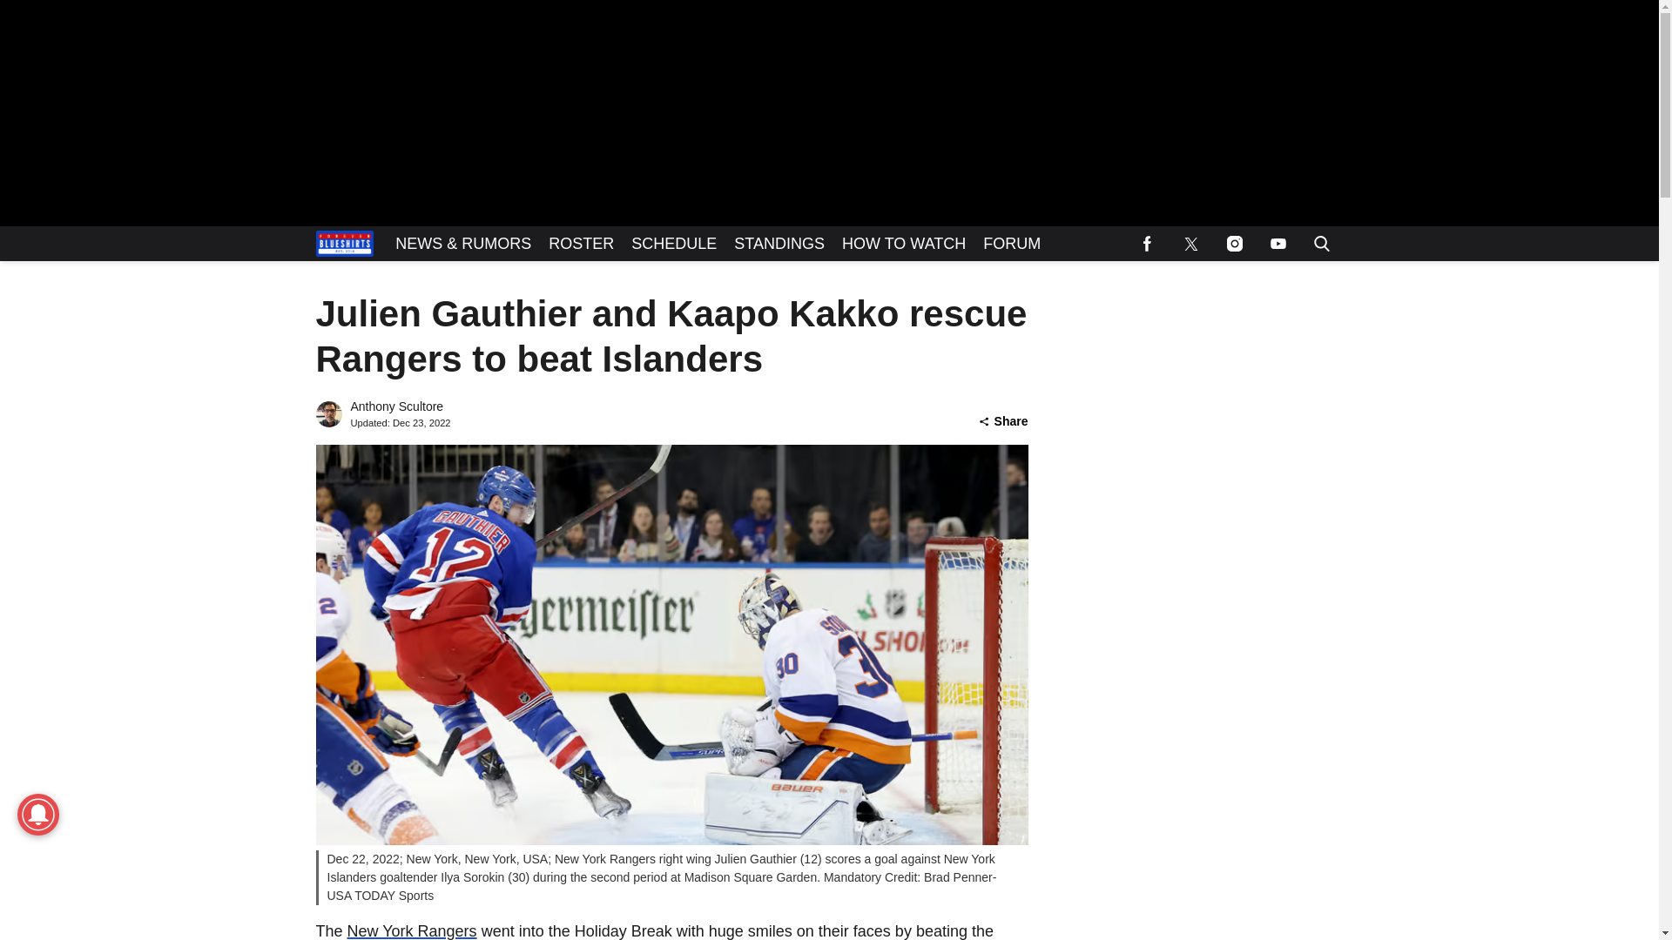 The width and height of the screenshot is (1672, 940). What do you see at coordinates (1233, 244) in the screenshot?
I see `Follow us on Instagram` at bounding box center [1233, 244].